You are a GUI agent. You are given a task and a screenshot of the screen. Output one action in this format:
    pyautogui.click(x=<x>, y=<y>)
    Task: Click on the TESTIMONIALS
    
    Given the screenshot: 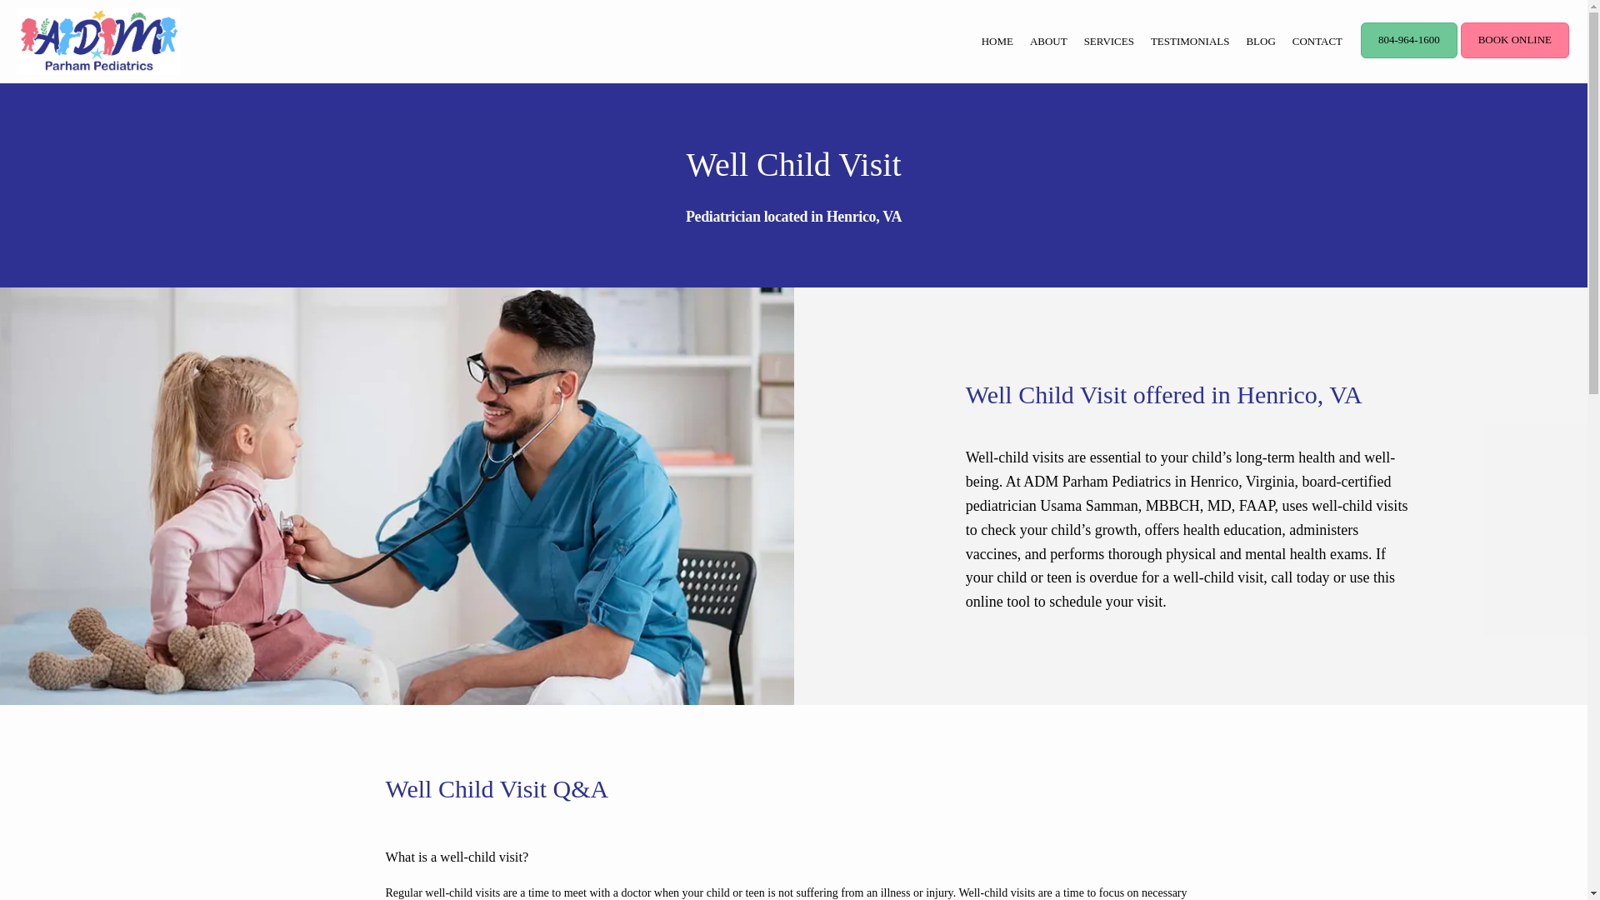 What is the action you would take?
    pyautogui.click(x=1190, y=42)
    